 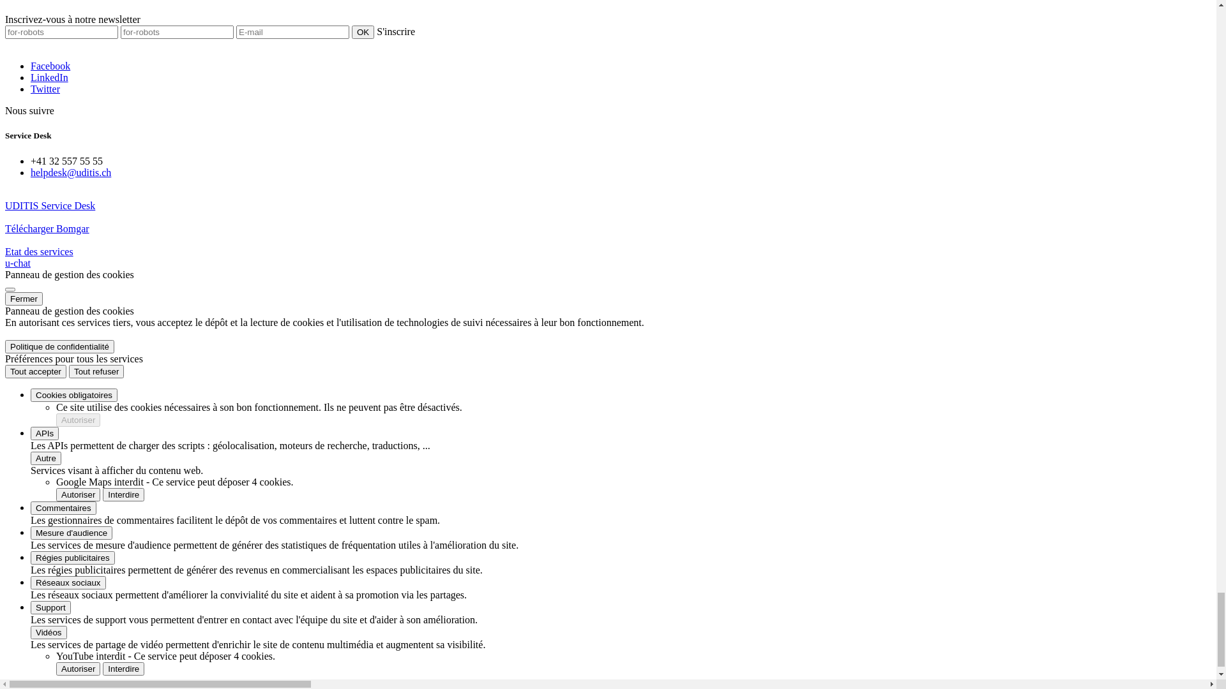 I want to click on u-info@uditis.ch, so click(x=65, y=43).